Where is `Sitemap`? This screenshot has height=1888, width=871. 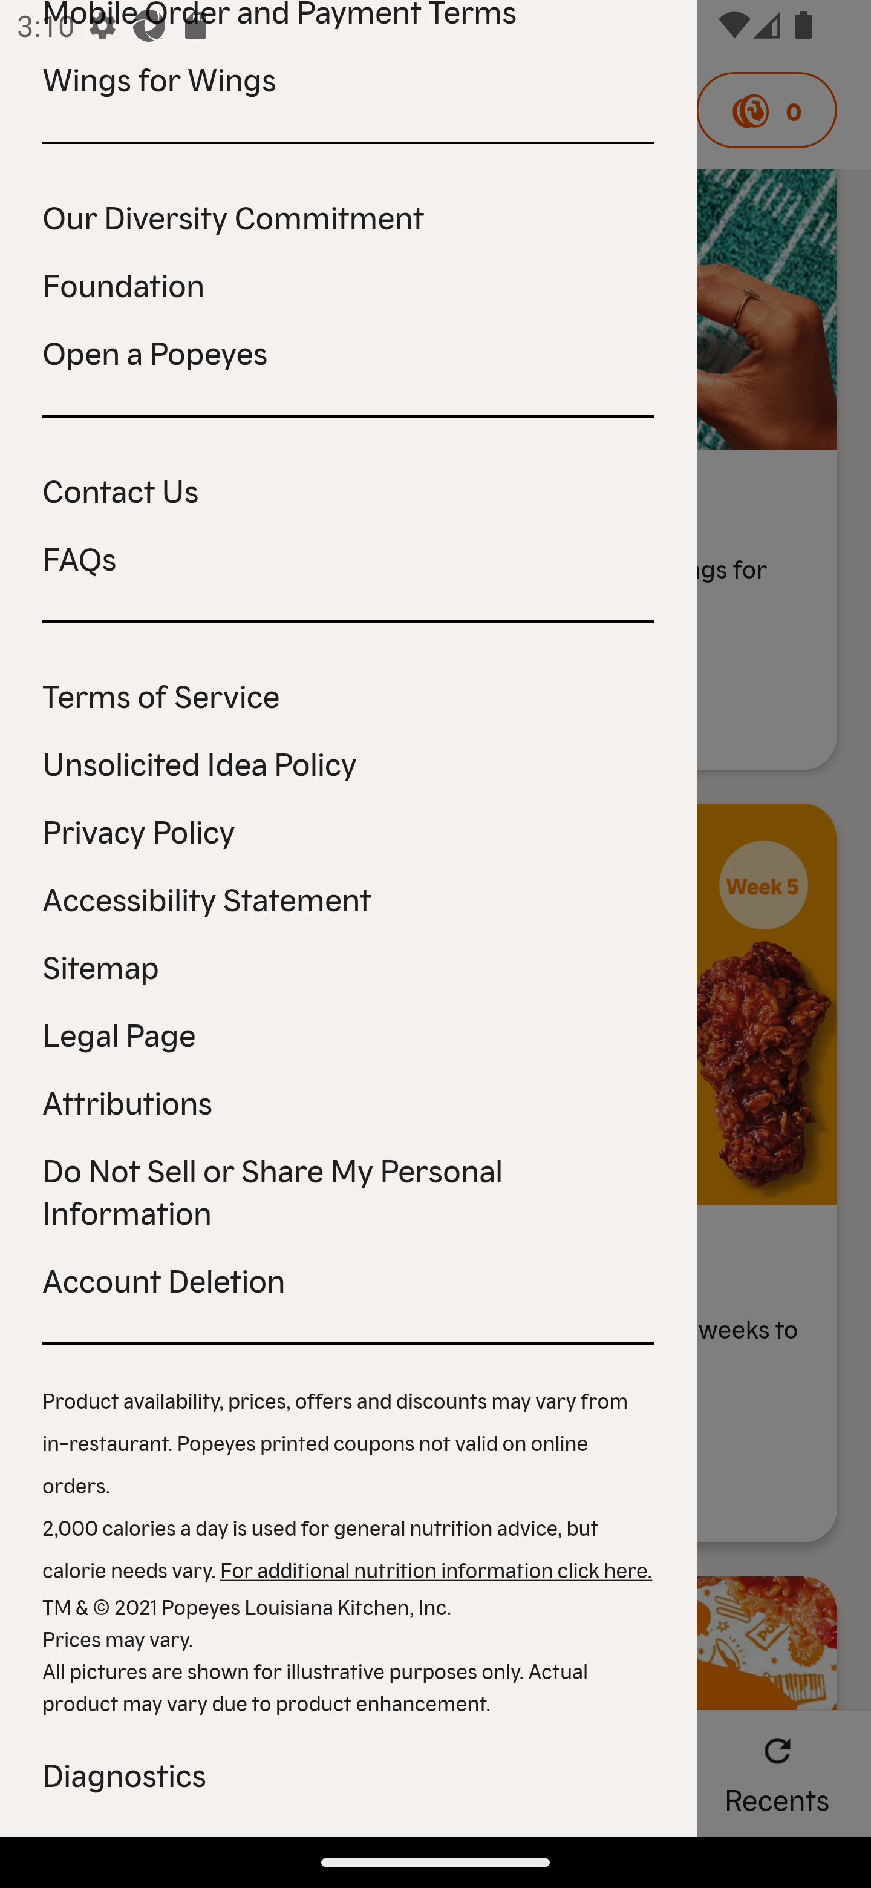 Sitemap is located at coordinates (348, 966).